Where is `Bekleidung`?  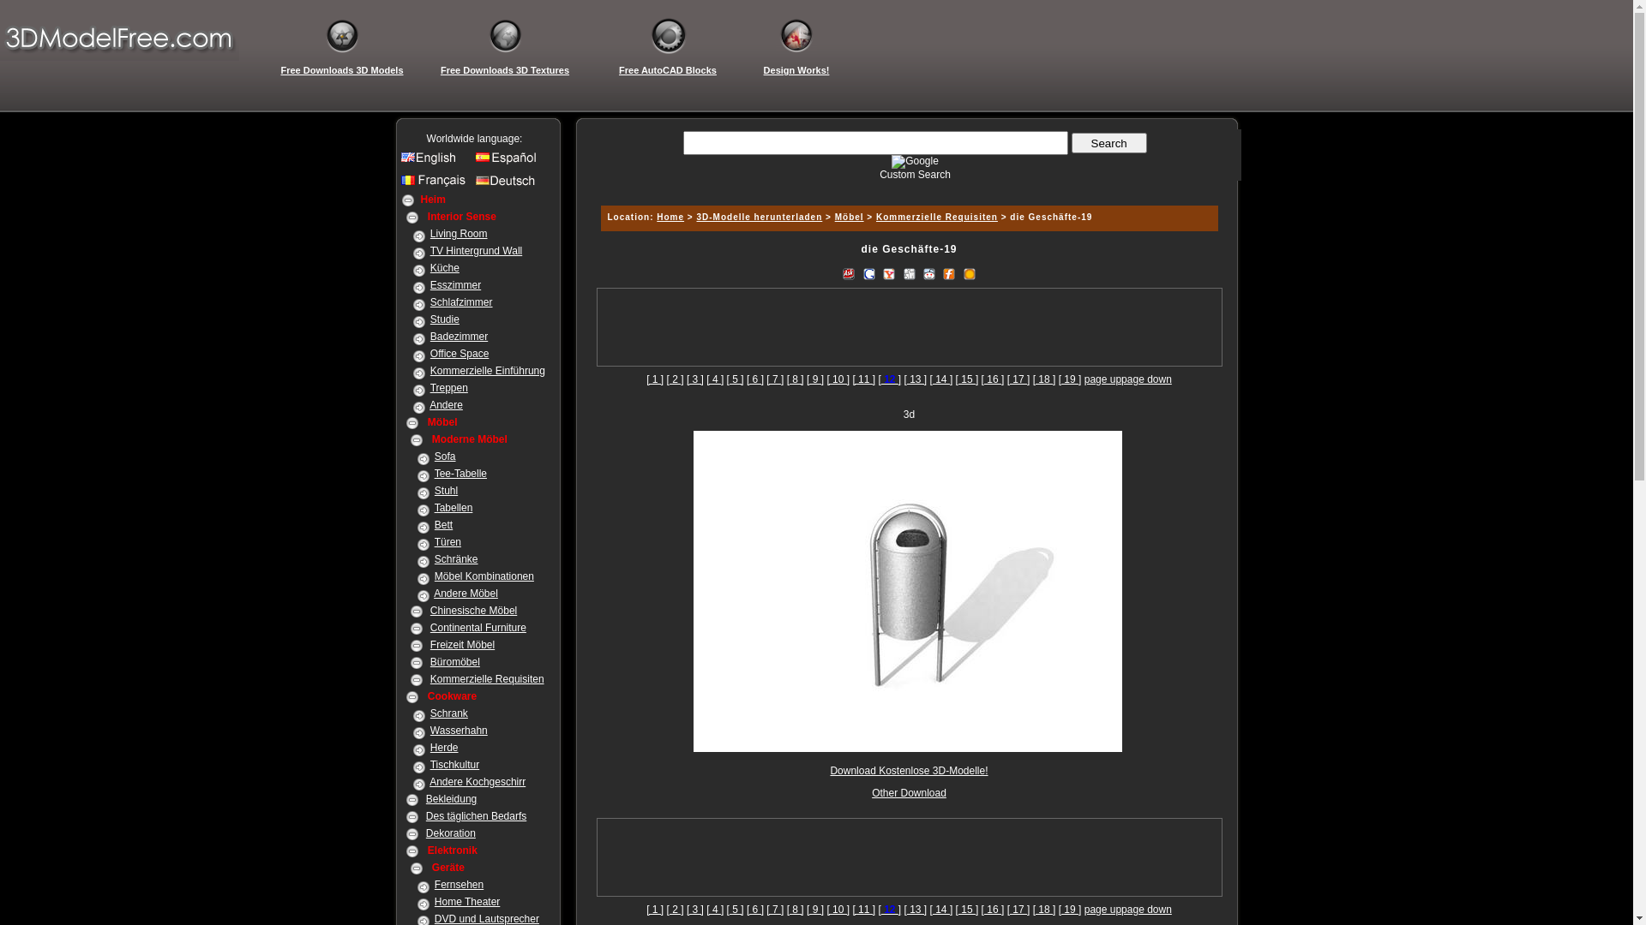 Bekleidung is located at coordinates (451, 799).